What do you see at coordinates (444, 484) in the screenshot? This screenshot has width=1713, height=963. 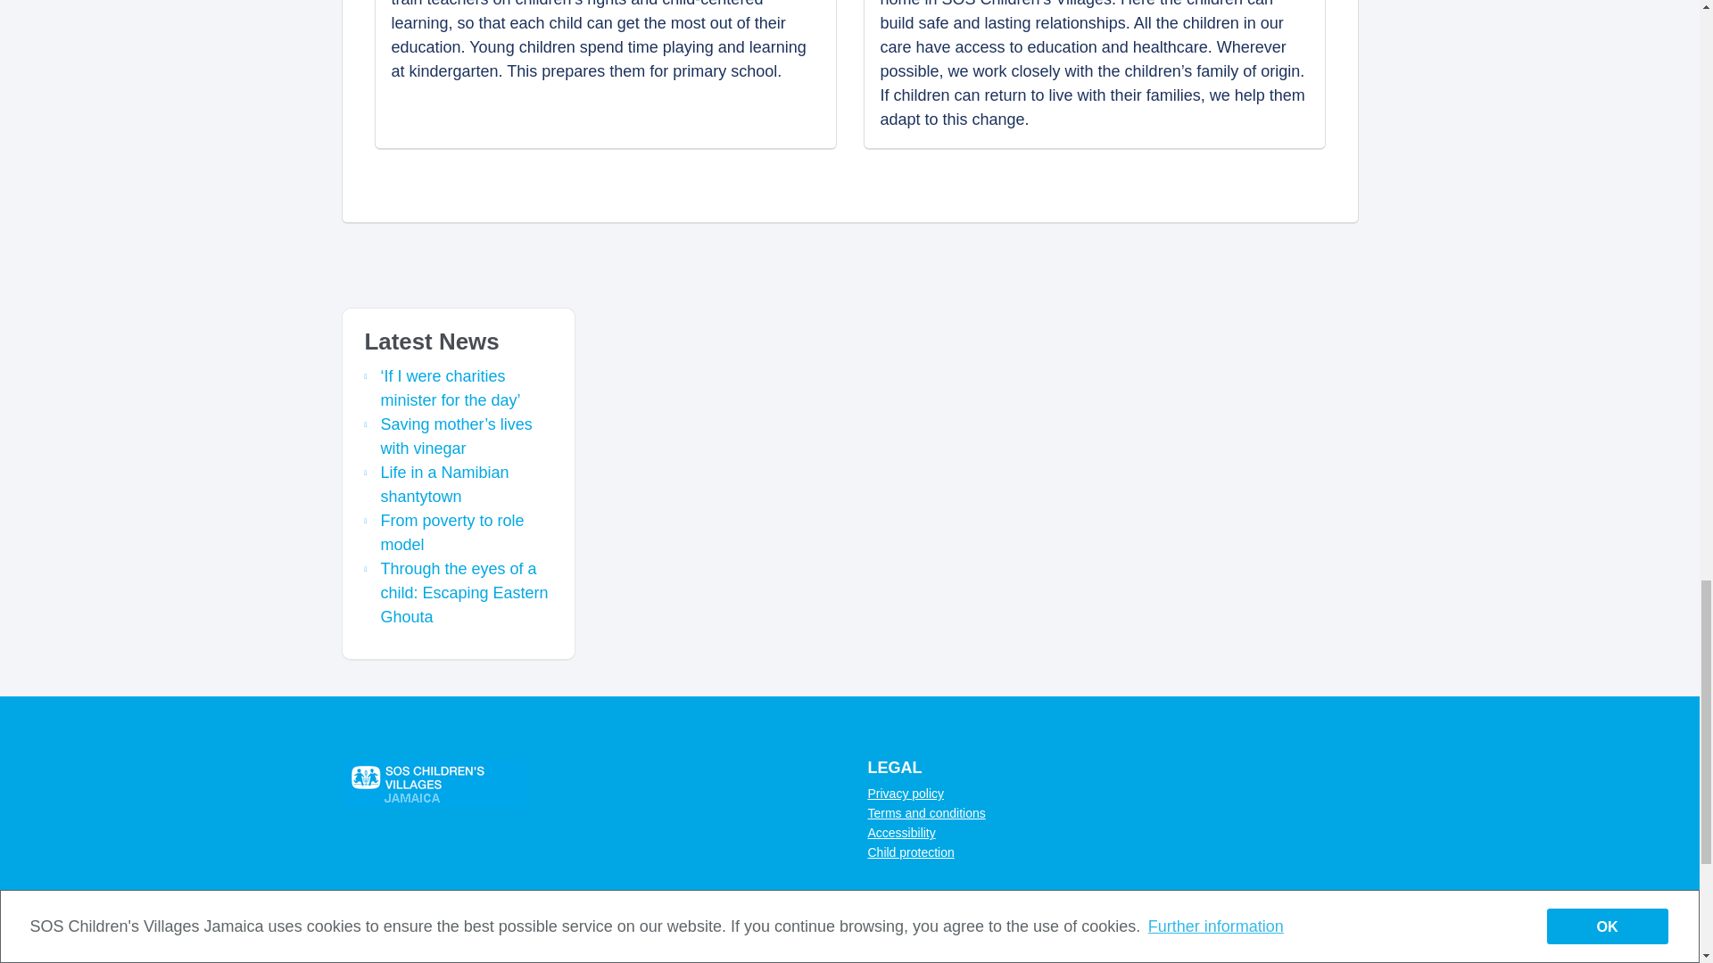 I see `Life in a Namibian shantytown` at bounding box center [444, 484].